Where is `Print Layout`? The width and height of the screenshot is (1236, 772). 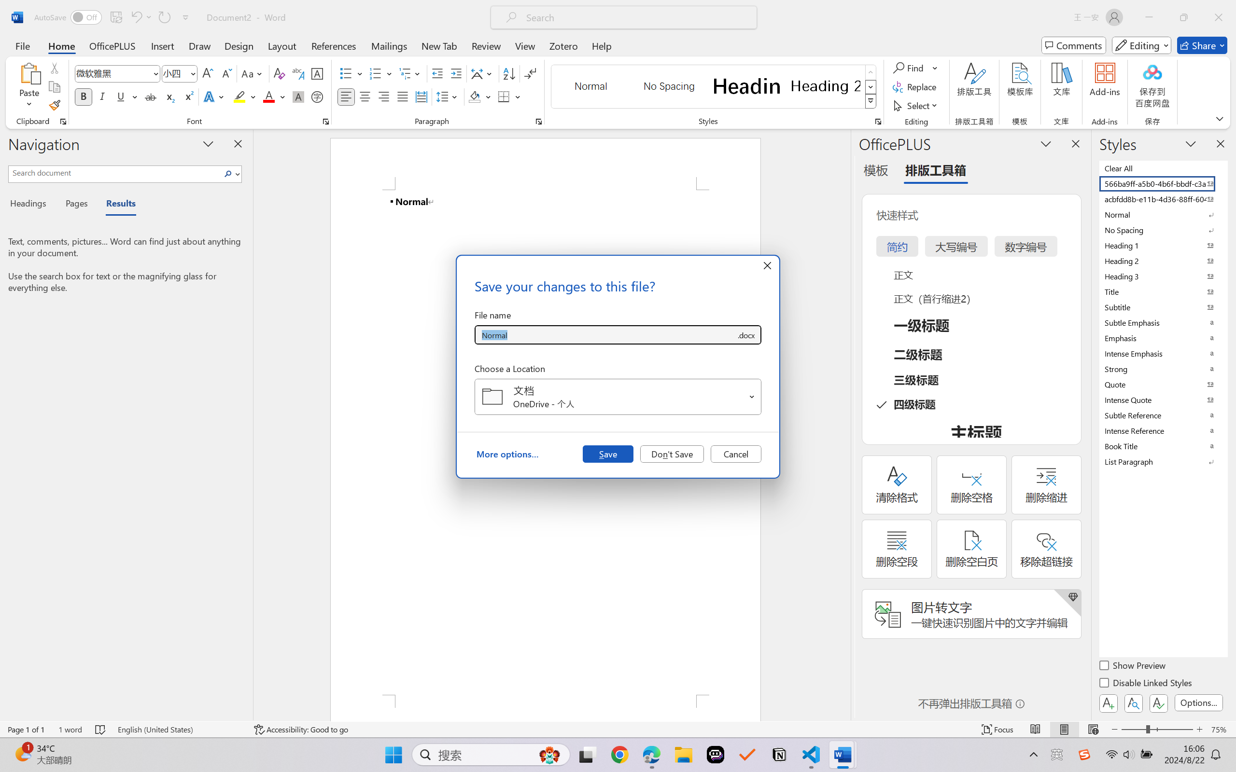
Print Layout is located at coordinates (1065, 730).